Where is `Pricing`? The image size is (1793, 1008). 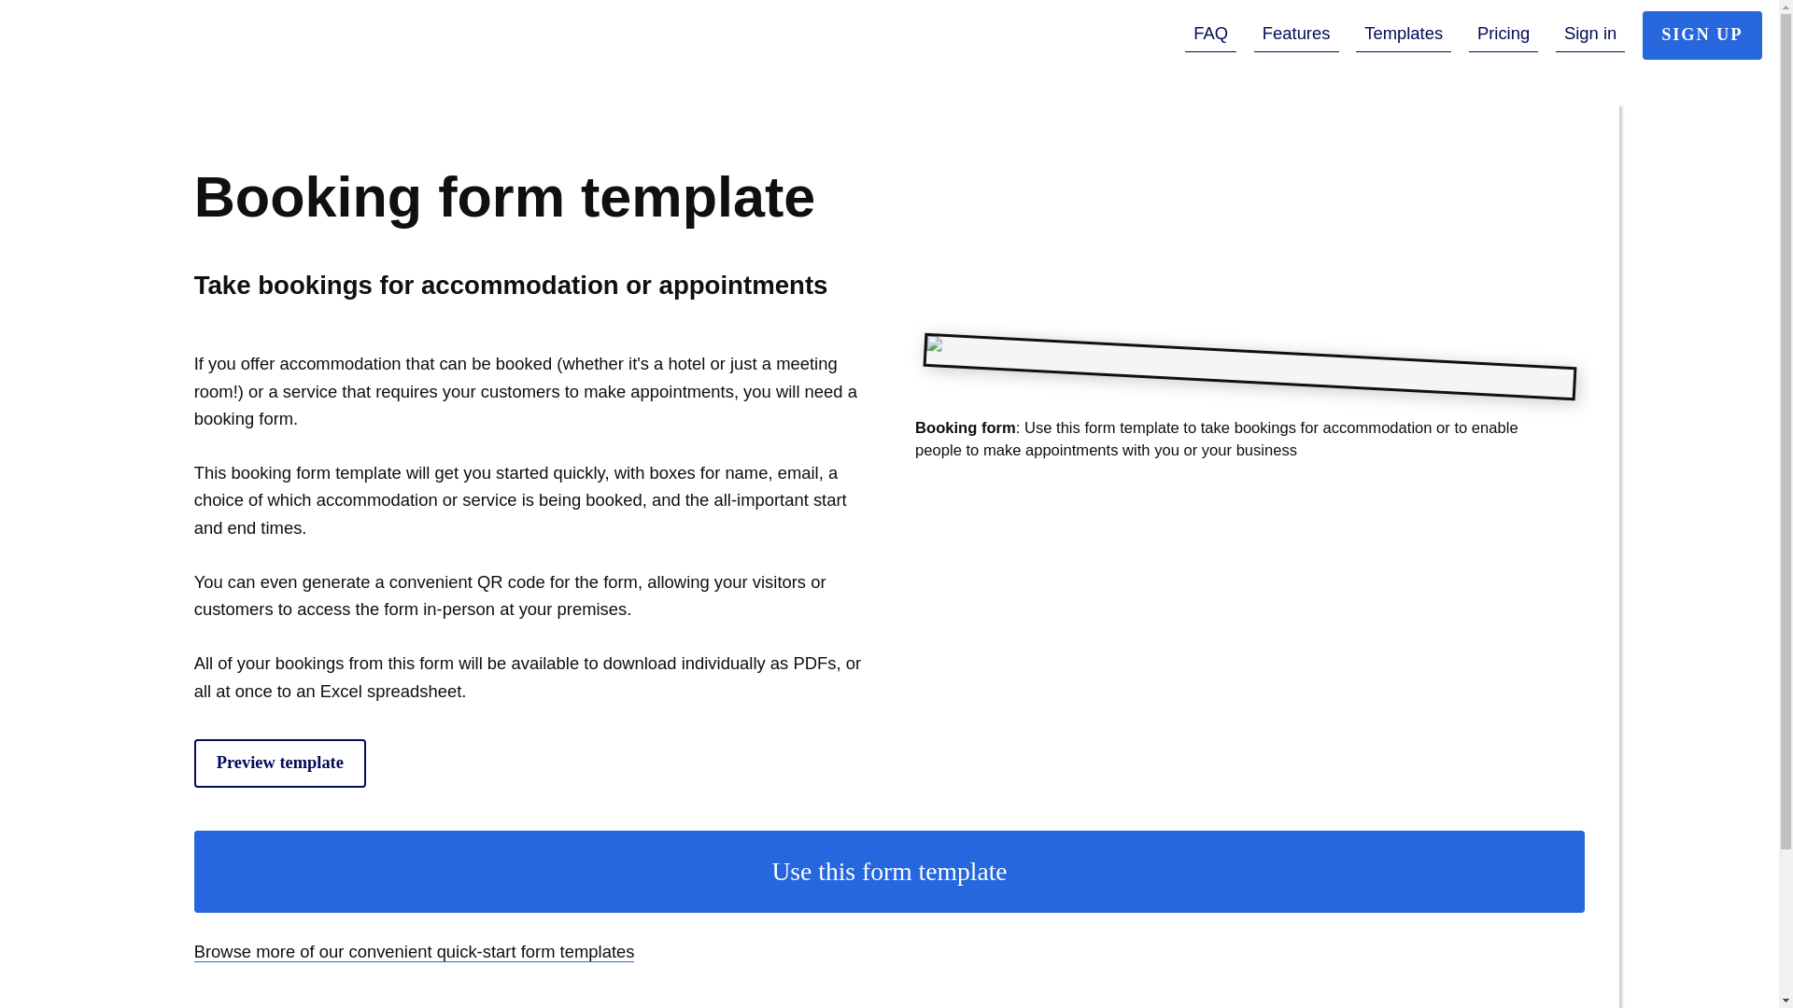
Pricing is located at coordinates (1504, 35).